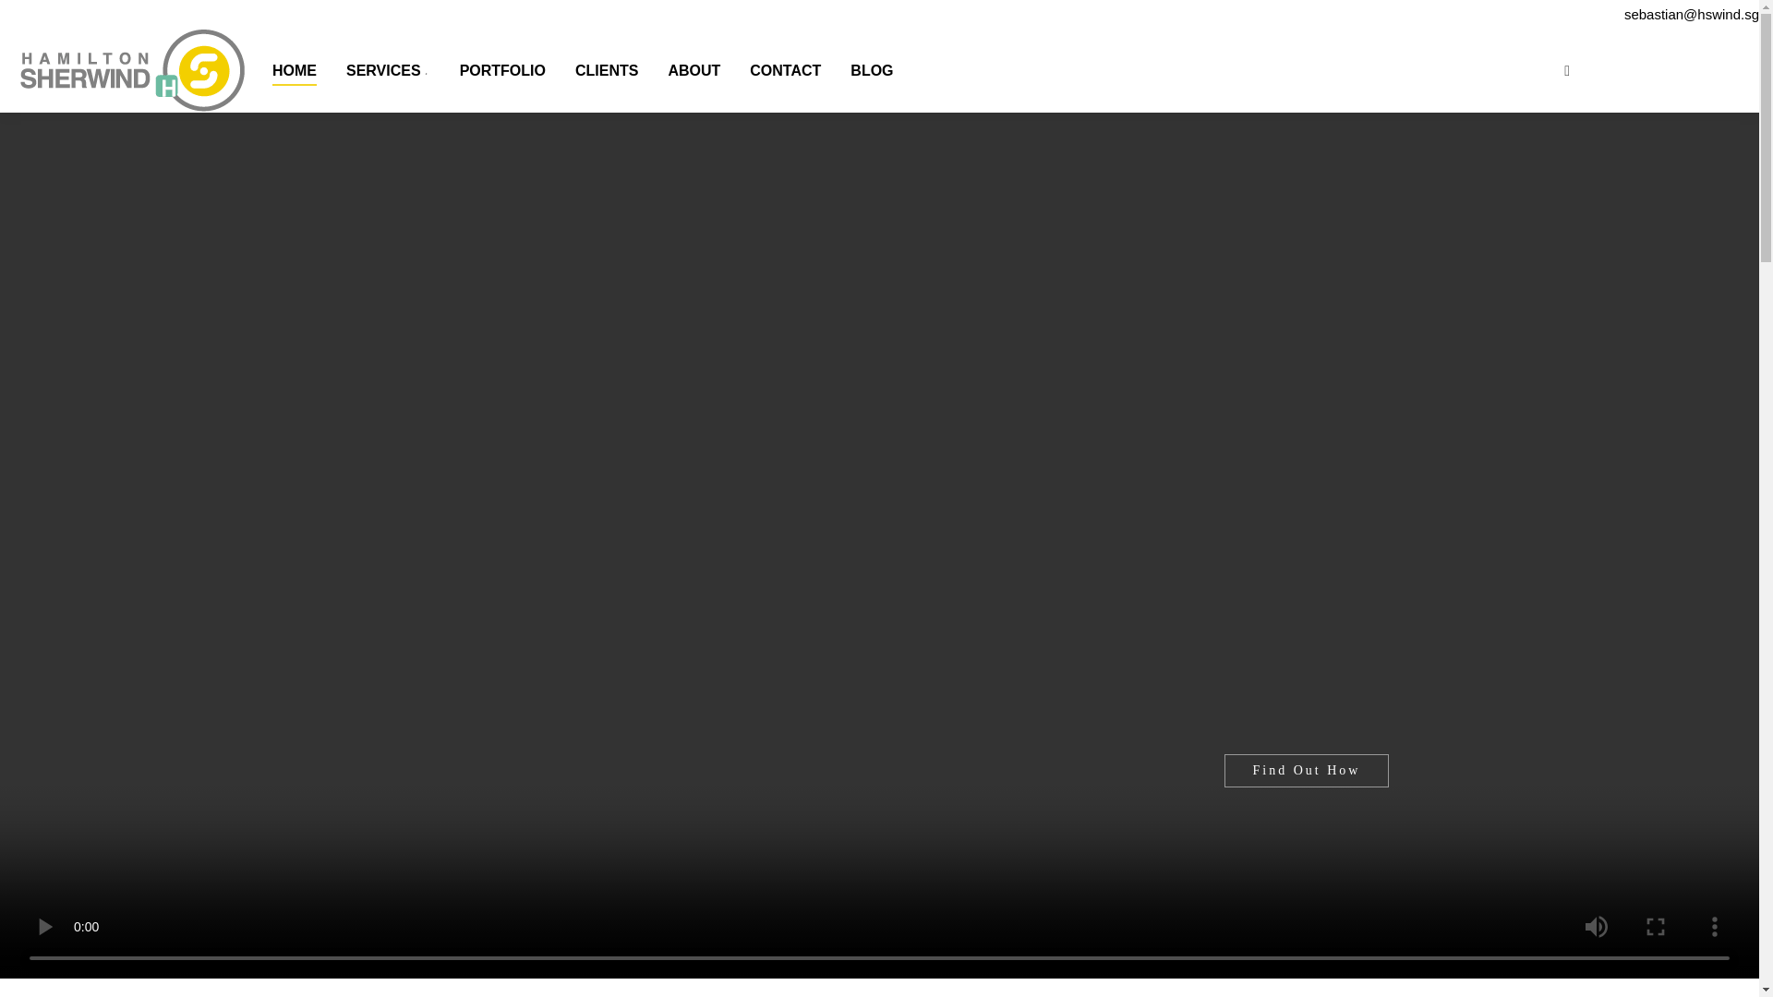 The height and width of the screenshot is (997, 1773). I want to click on BLOG, so click(870, 70).